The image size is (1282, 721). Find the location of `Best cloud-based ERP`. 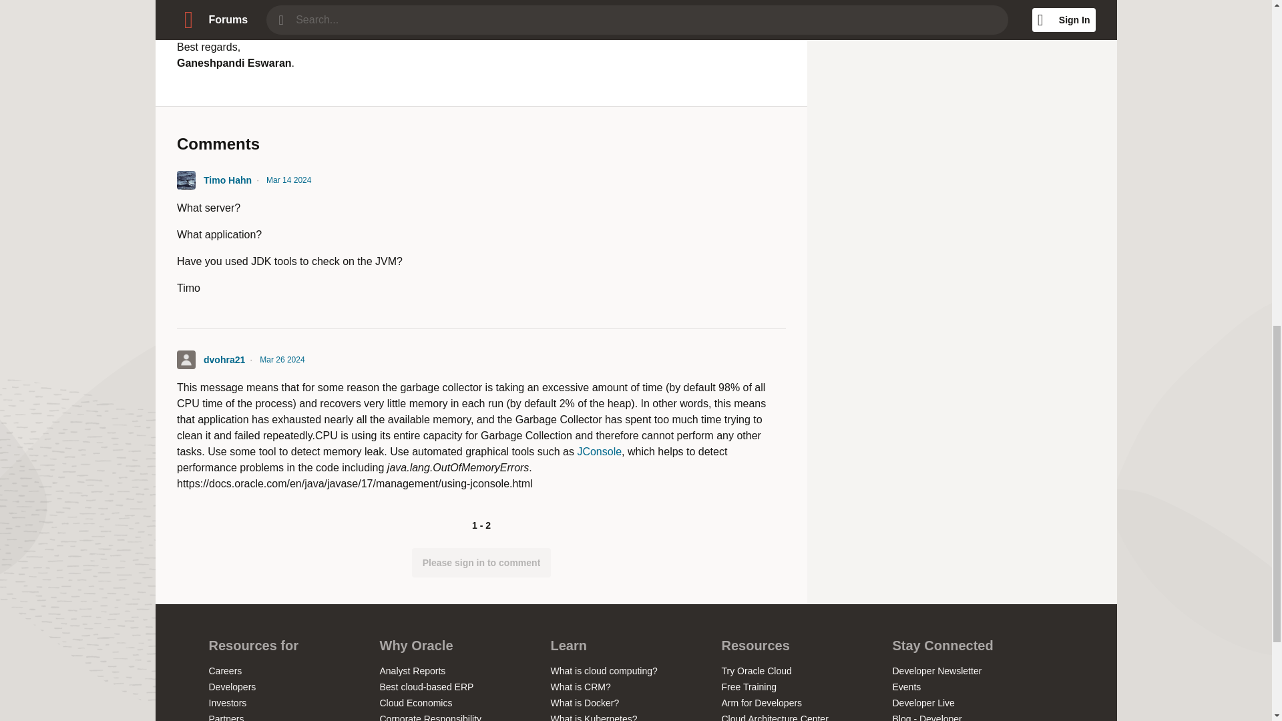

Best cloud-based ERP is located at coordinates (426, 686).